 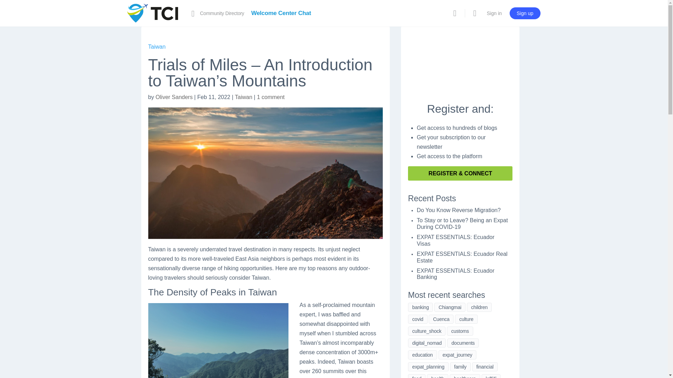 I want to click on EXPAT ESSENTIALS: Ecuador Visas, so click(x=455, y=242).